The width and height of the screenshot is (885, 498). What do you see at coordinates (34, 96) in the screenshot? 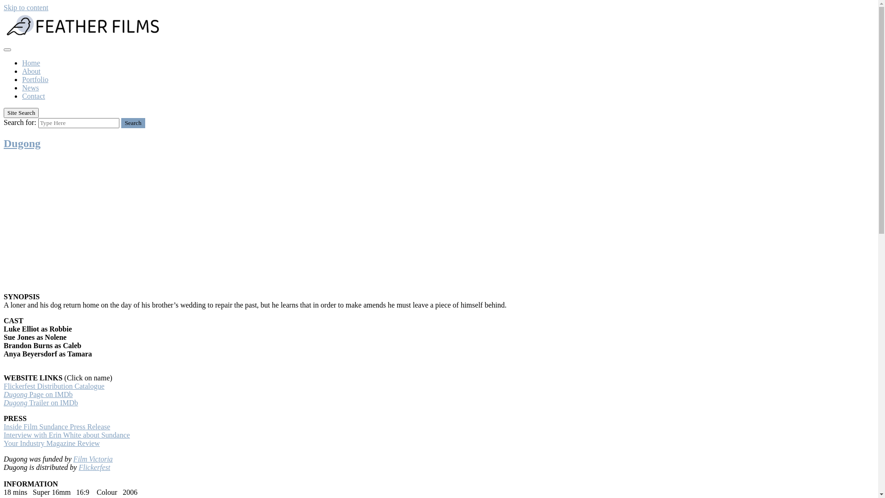
I see `Contact` at bounding box center [34, 96].